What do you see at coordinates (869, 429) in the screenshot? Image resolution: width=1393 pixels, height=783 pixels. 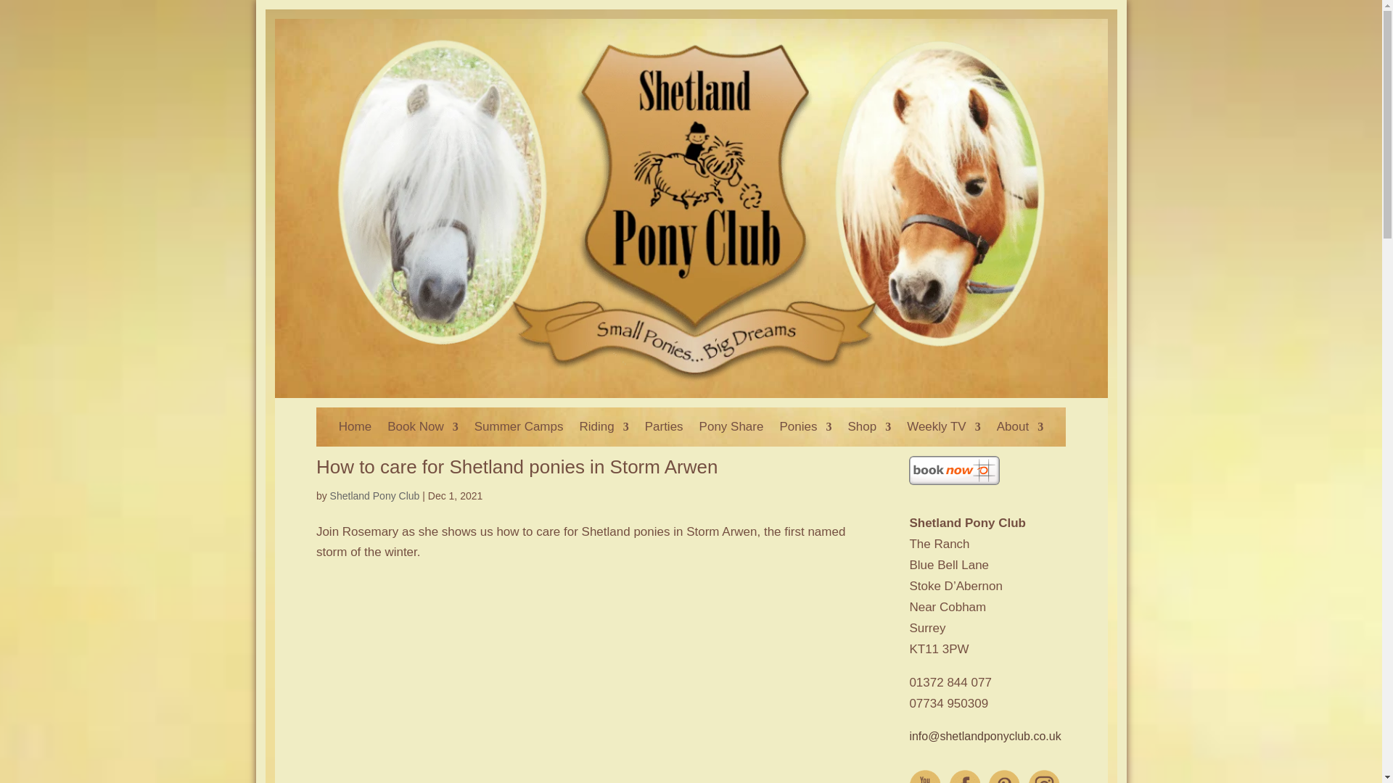 I see `Shop` at bounding box center [869, 429].